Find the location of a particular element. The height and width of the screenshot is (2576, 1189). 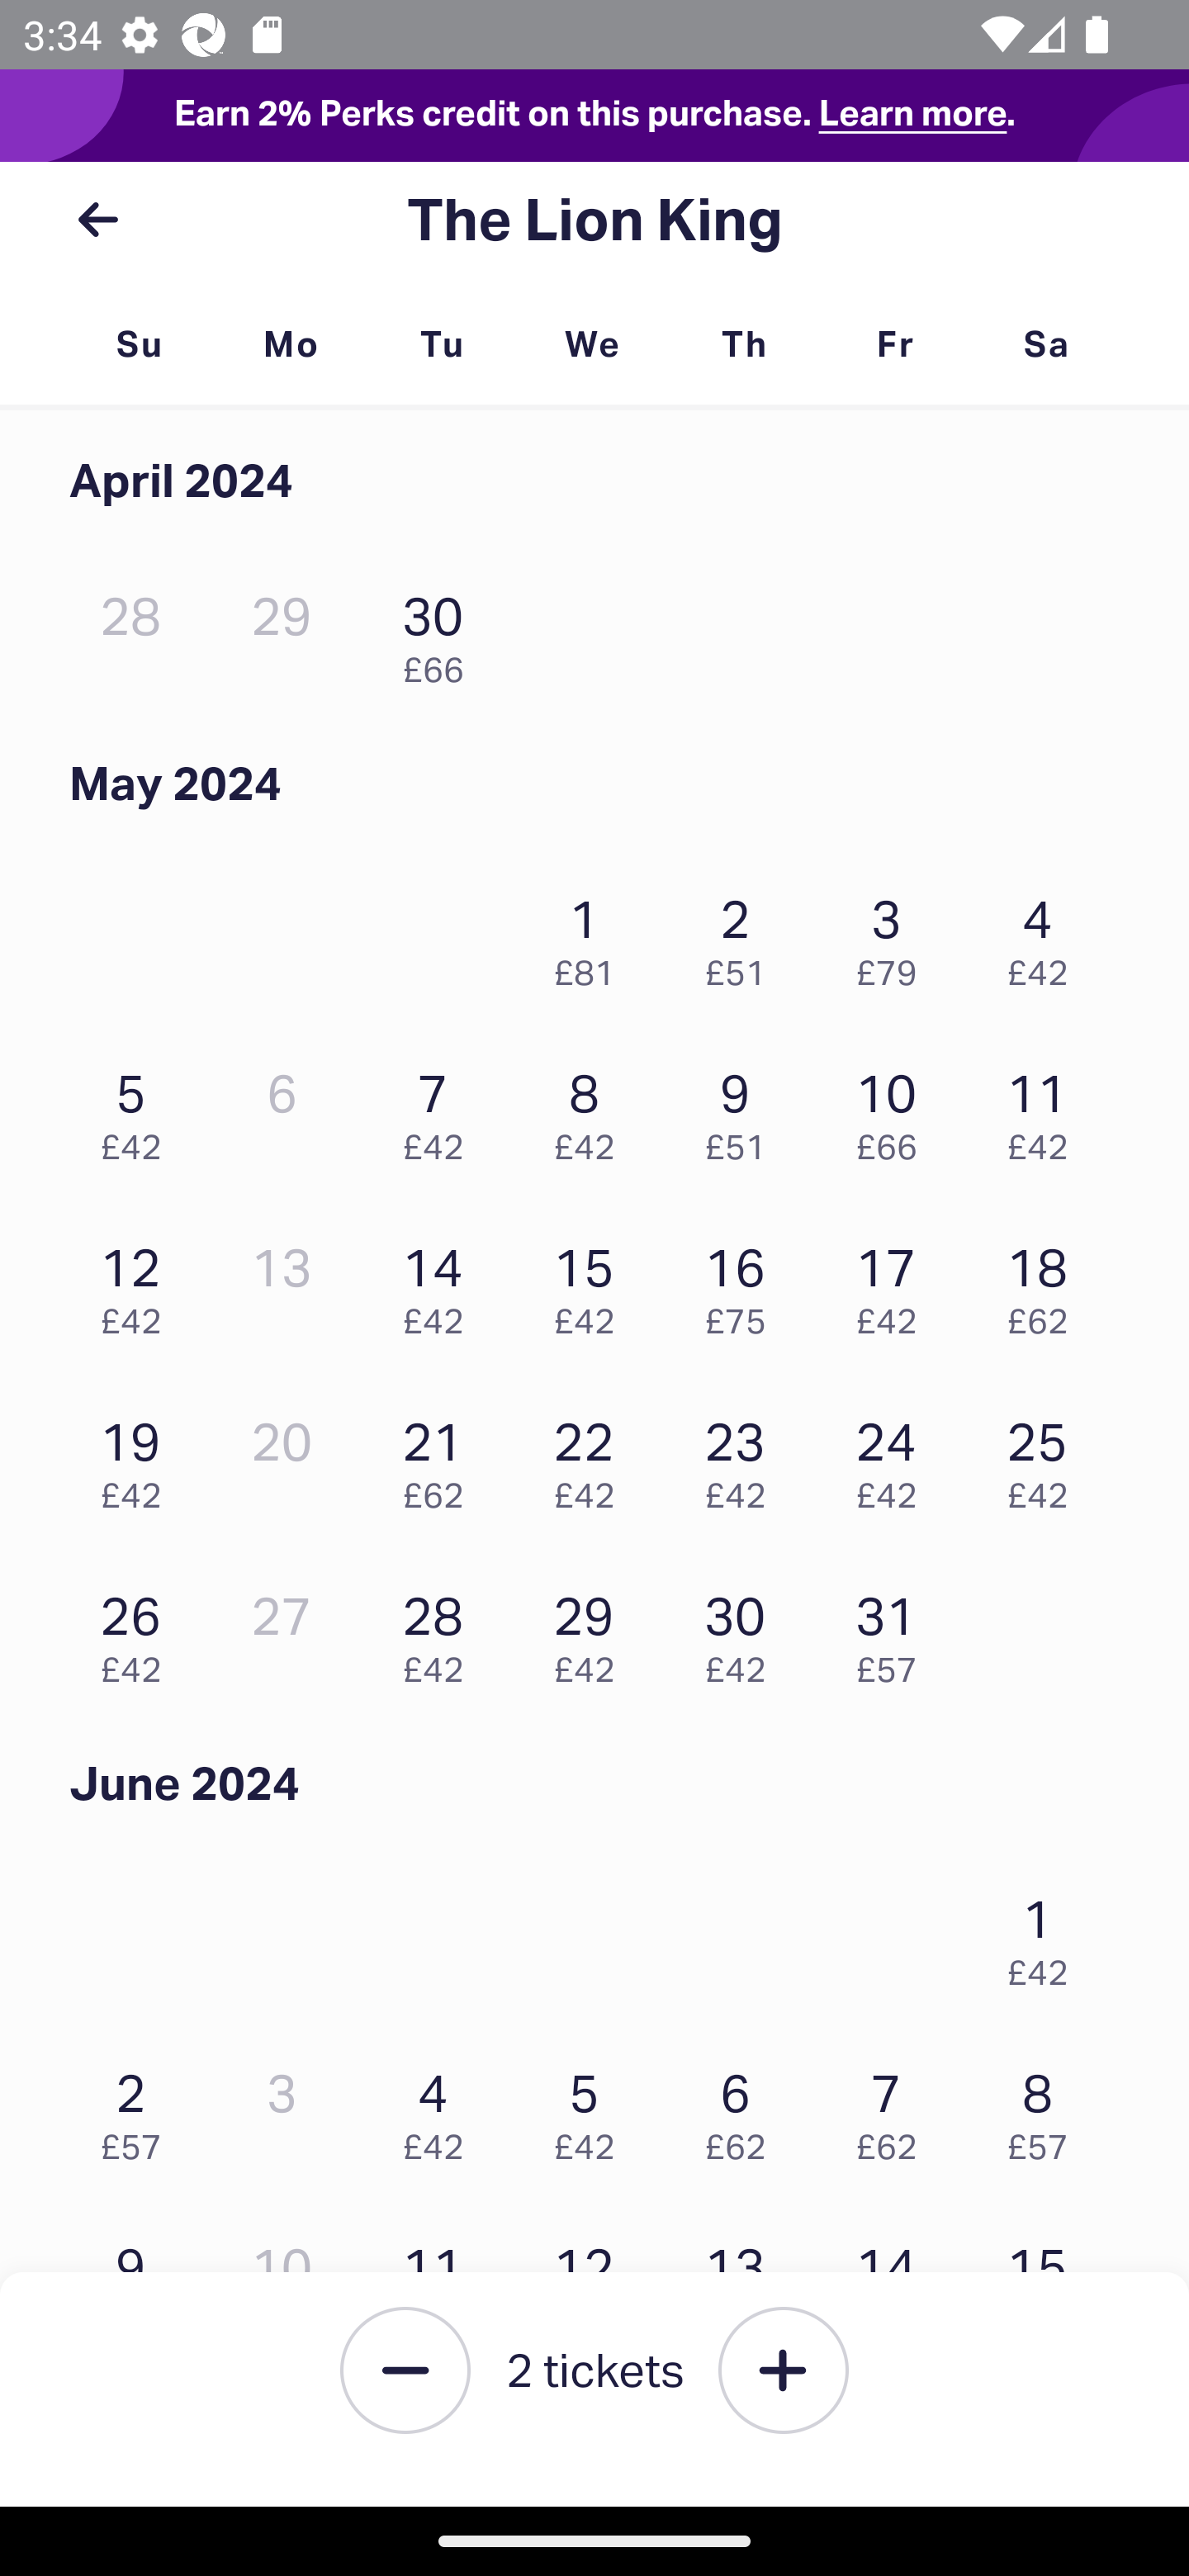

7 £62 is located at coordinates (894, 2109).